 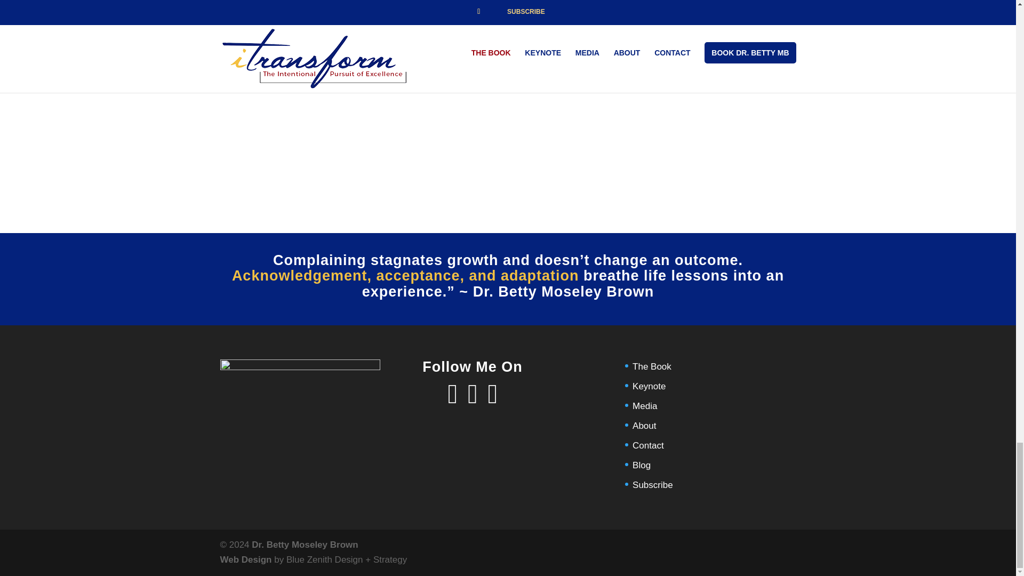 I want to click on Subscribe, so click(x=653, y=485).